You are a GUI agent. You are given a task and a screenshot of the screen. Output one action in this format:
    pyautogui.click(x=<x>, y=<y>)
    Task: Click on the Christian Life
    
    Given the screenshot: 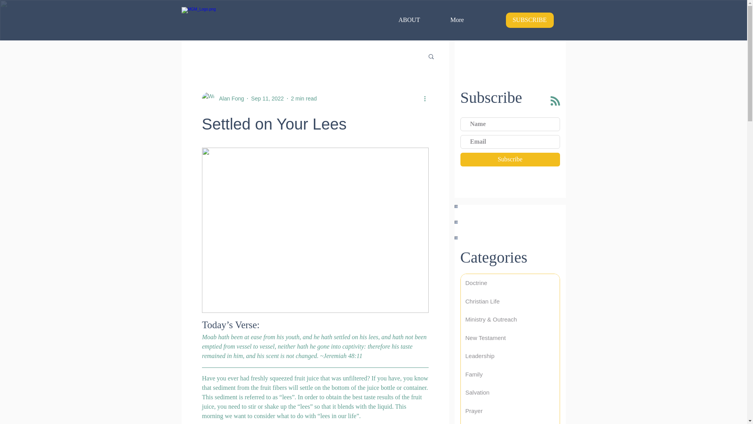 What is the action you would take?
    pyautogui.click(x=510, y=301)
    